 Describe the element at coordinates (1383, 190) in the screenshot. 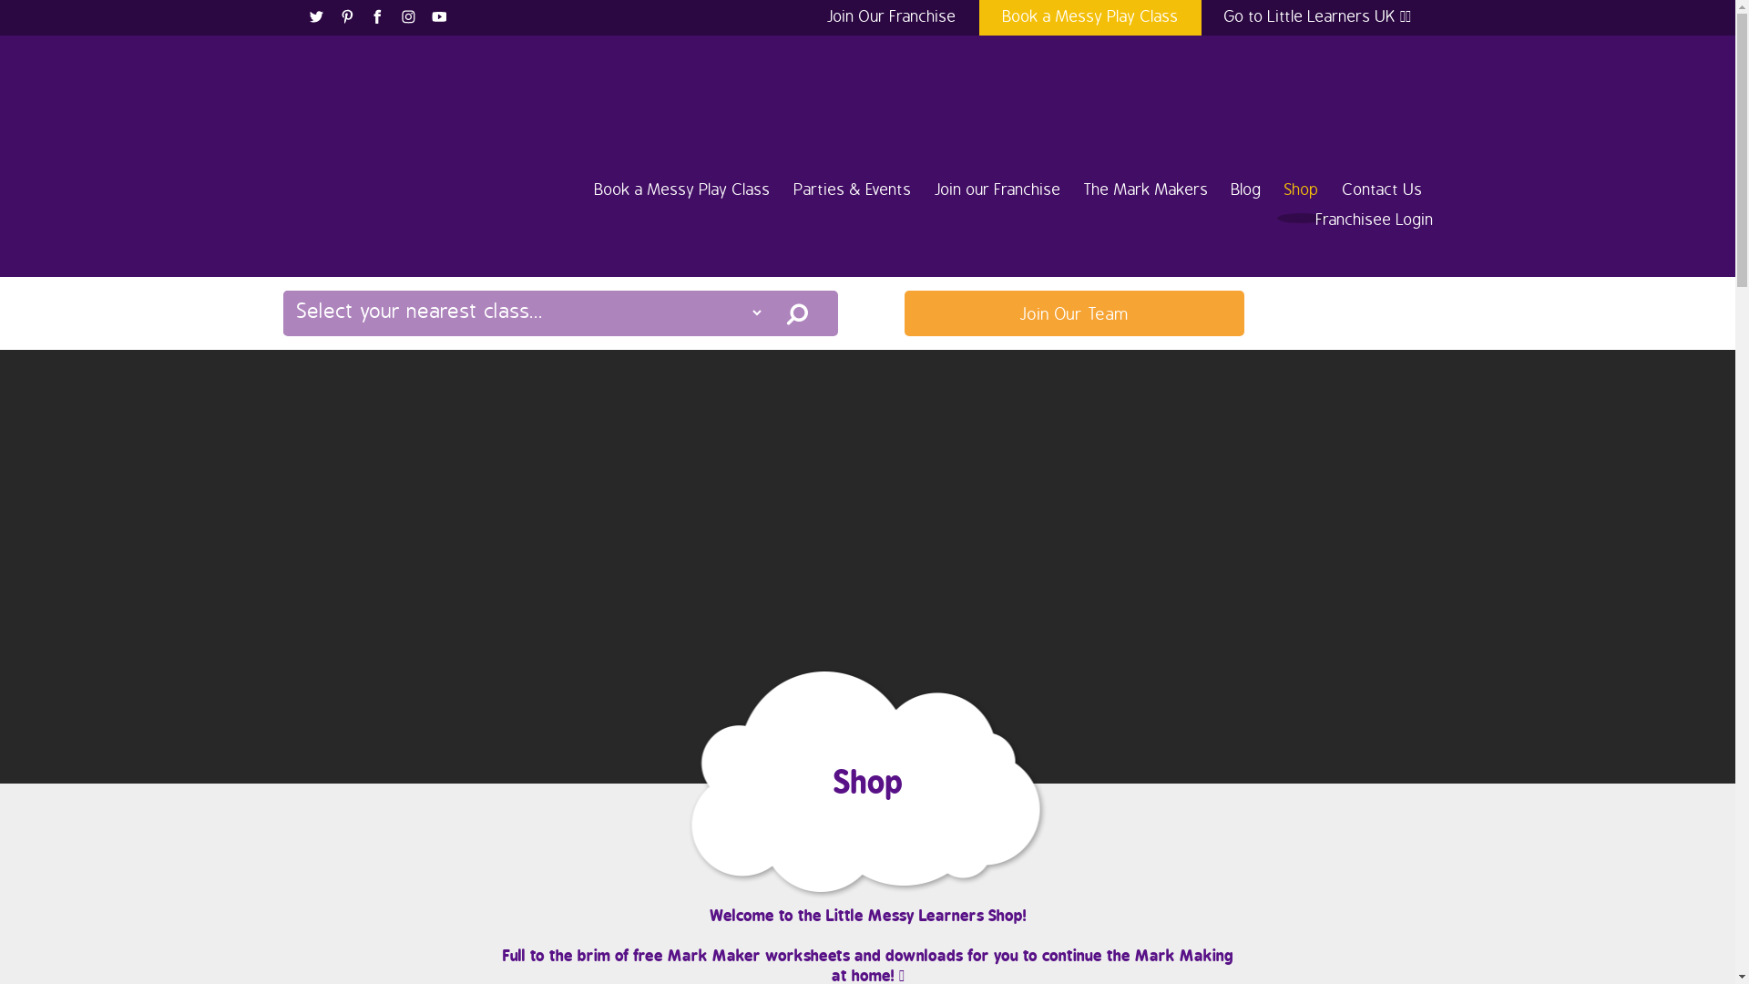

I see `Contact Us` at that location.